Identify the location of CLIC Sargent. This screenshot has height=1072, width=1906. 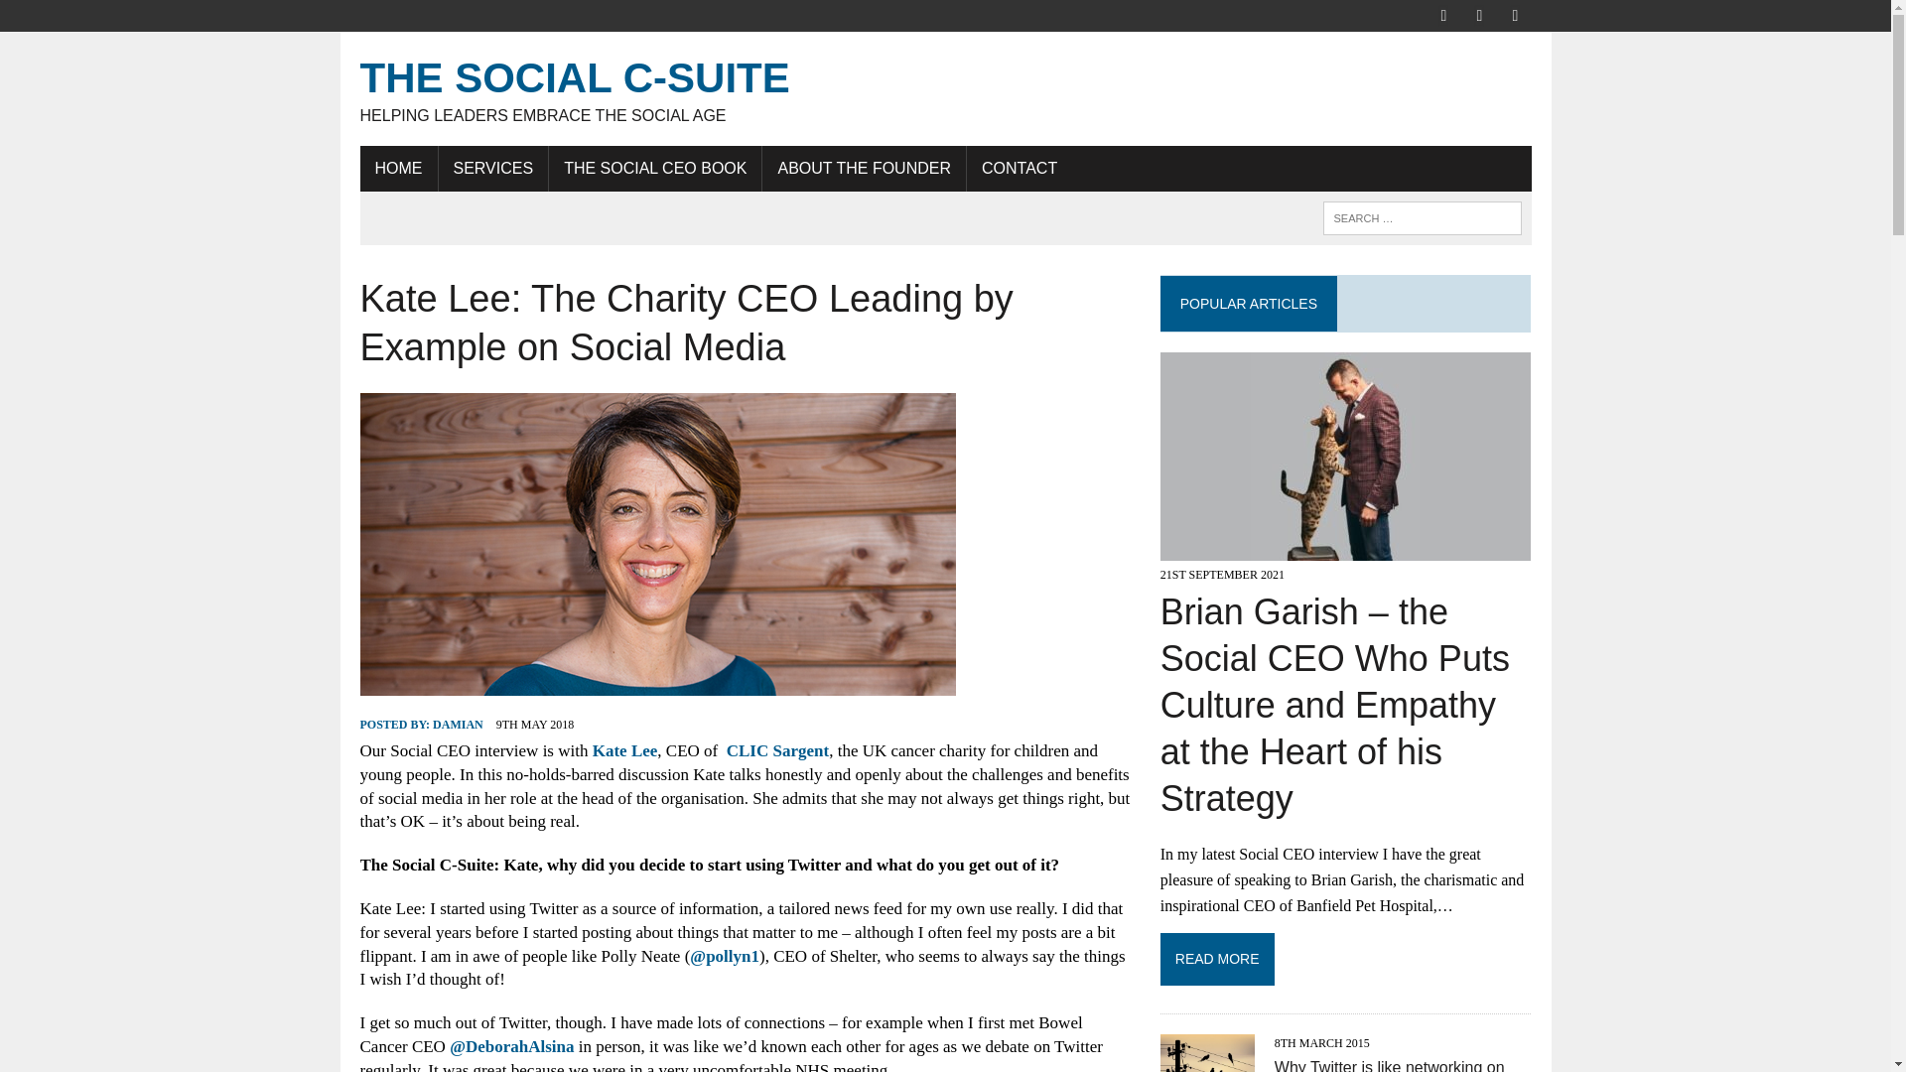
(777, 750).